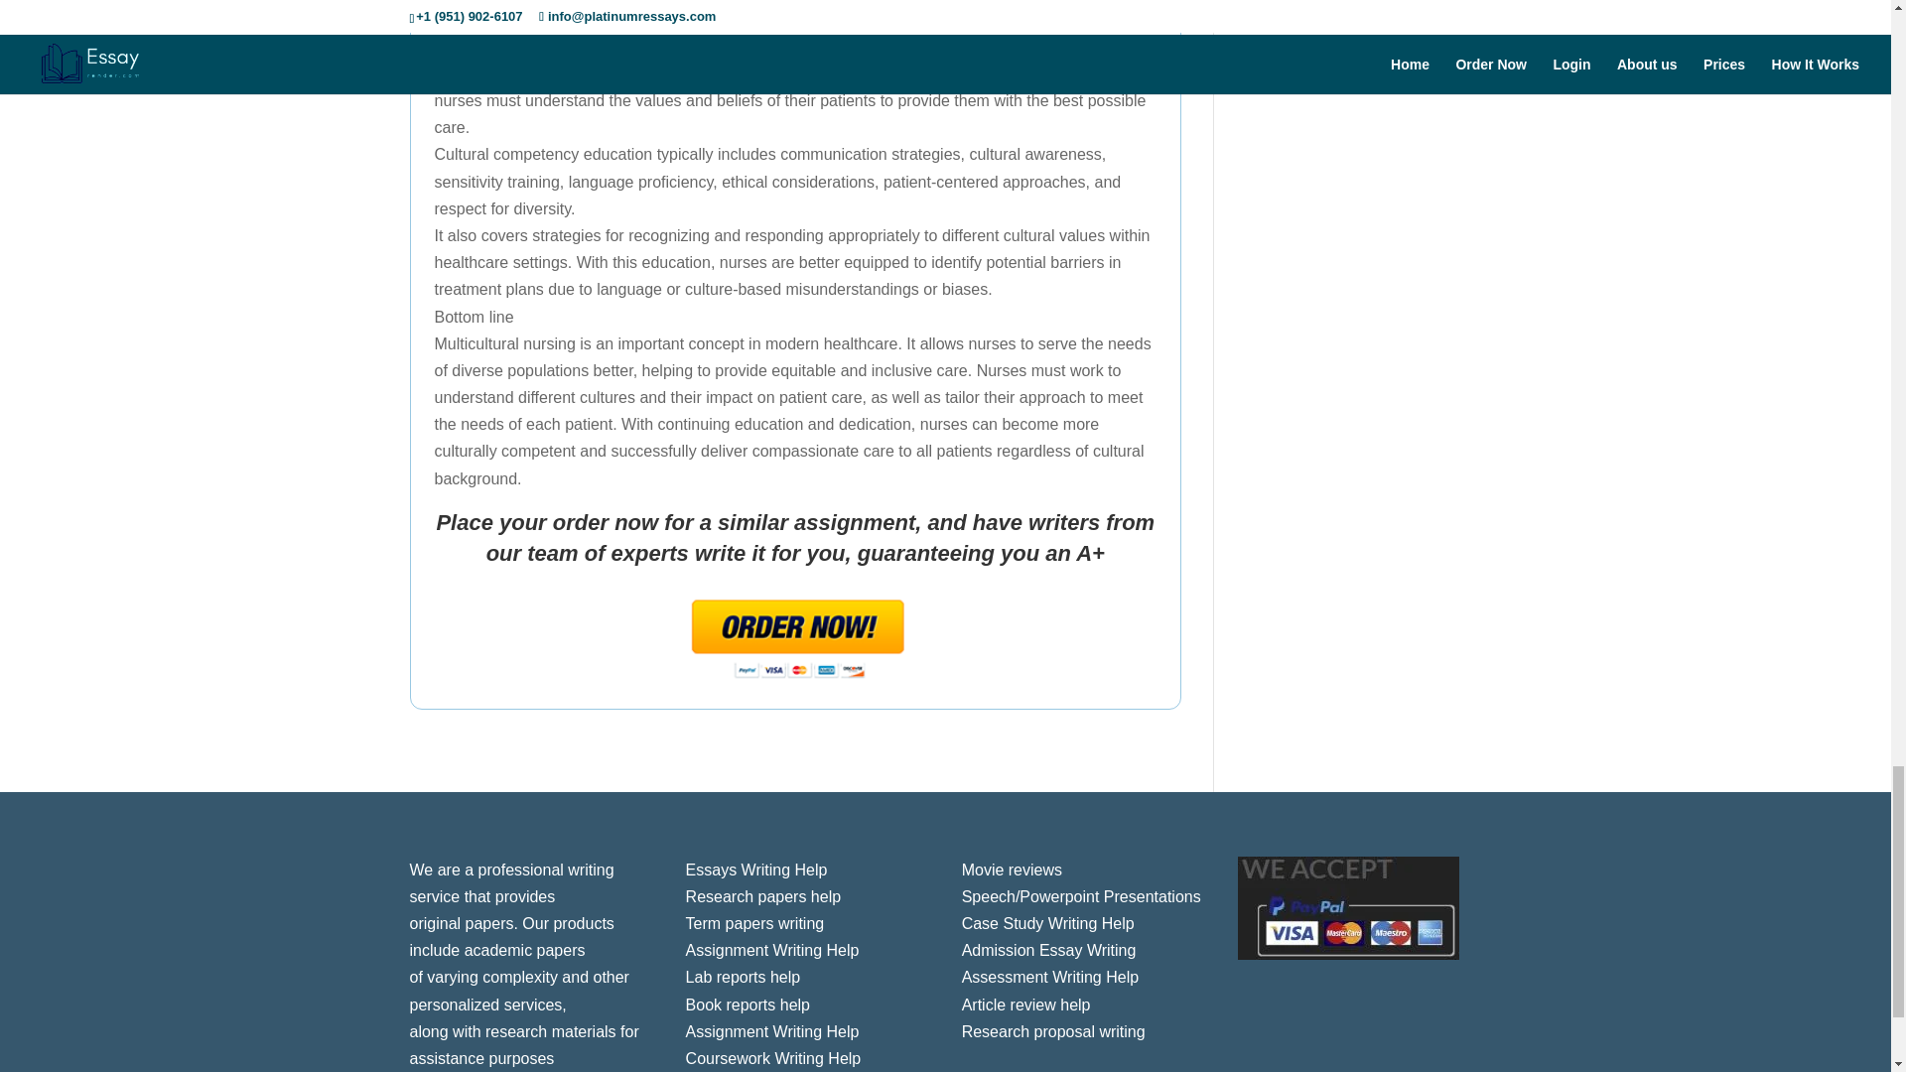 The width and height of the screenshot is (1906, 1072). Describe the element at coordinates (511, 883) in the screenshot. I see `We are a professional writing service that provides` at that location.